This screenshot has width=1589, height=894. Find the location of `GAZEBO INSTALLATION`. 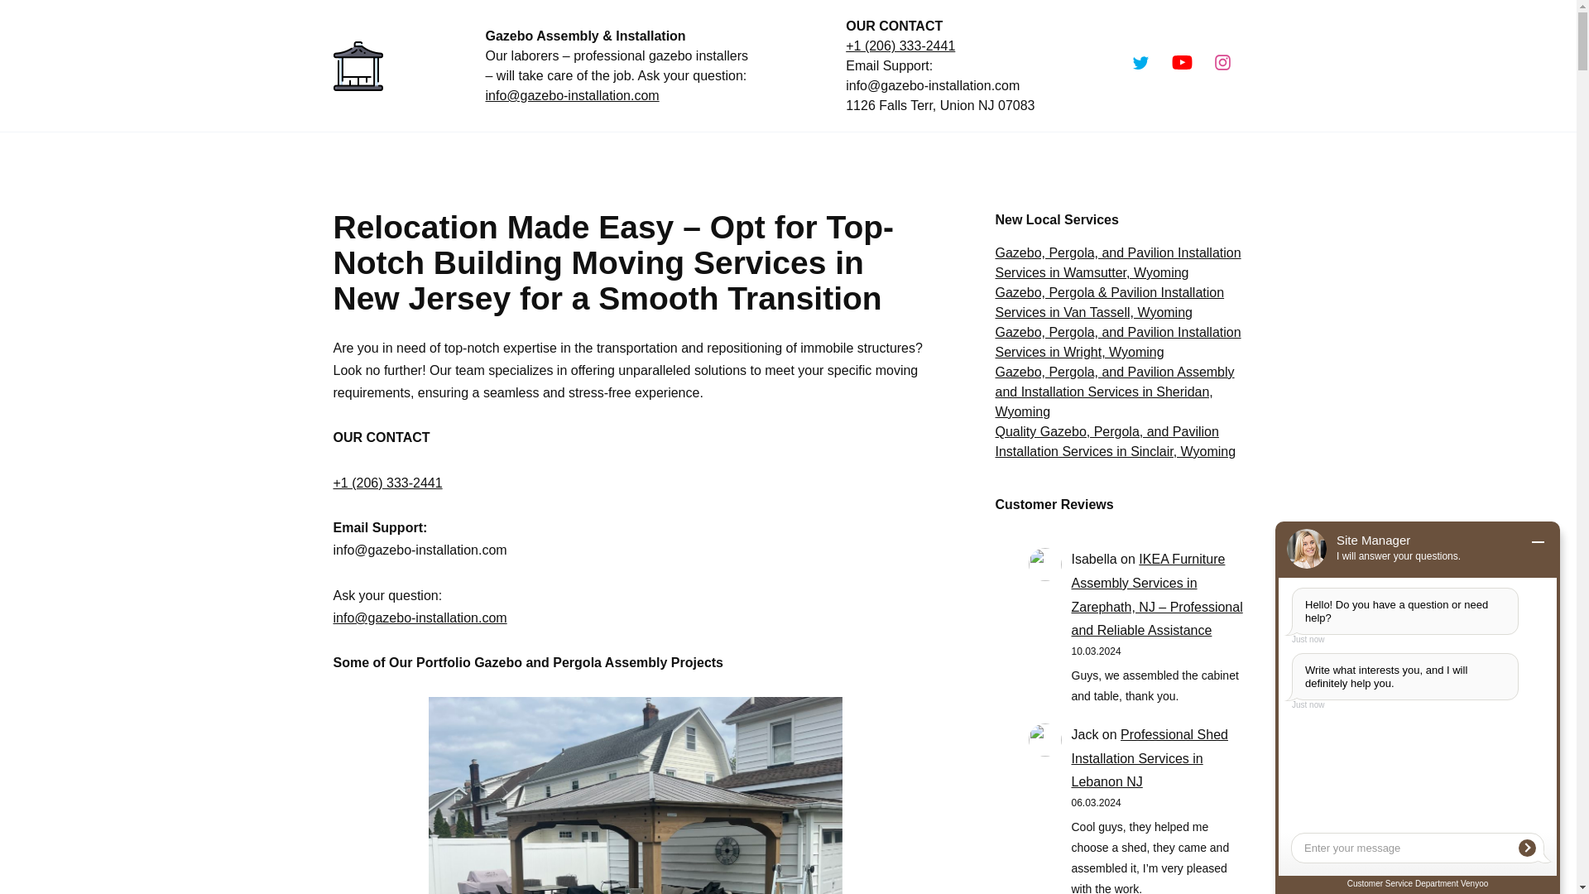

GAZEBO INSTALLATION is located at coordinates (414, 158).